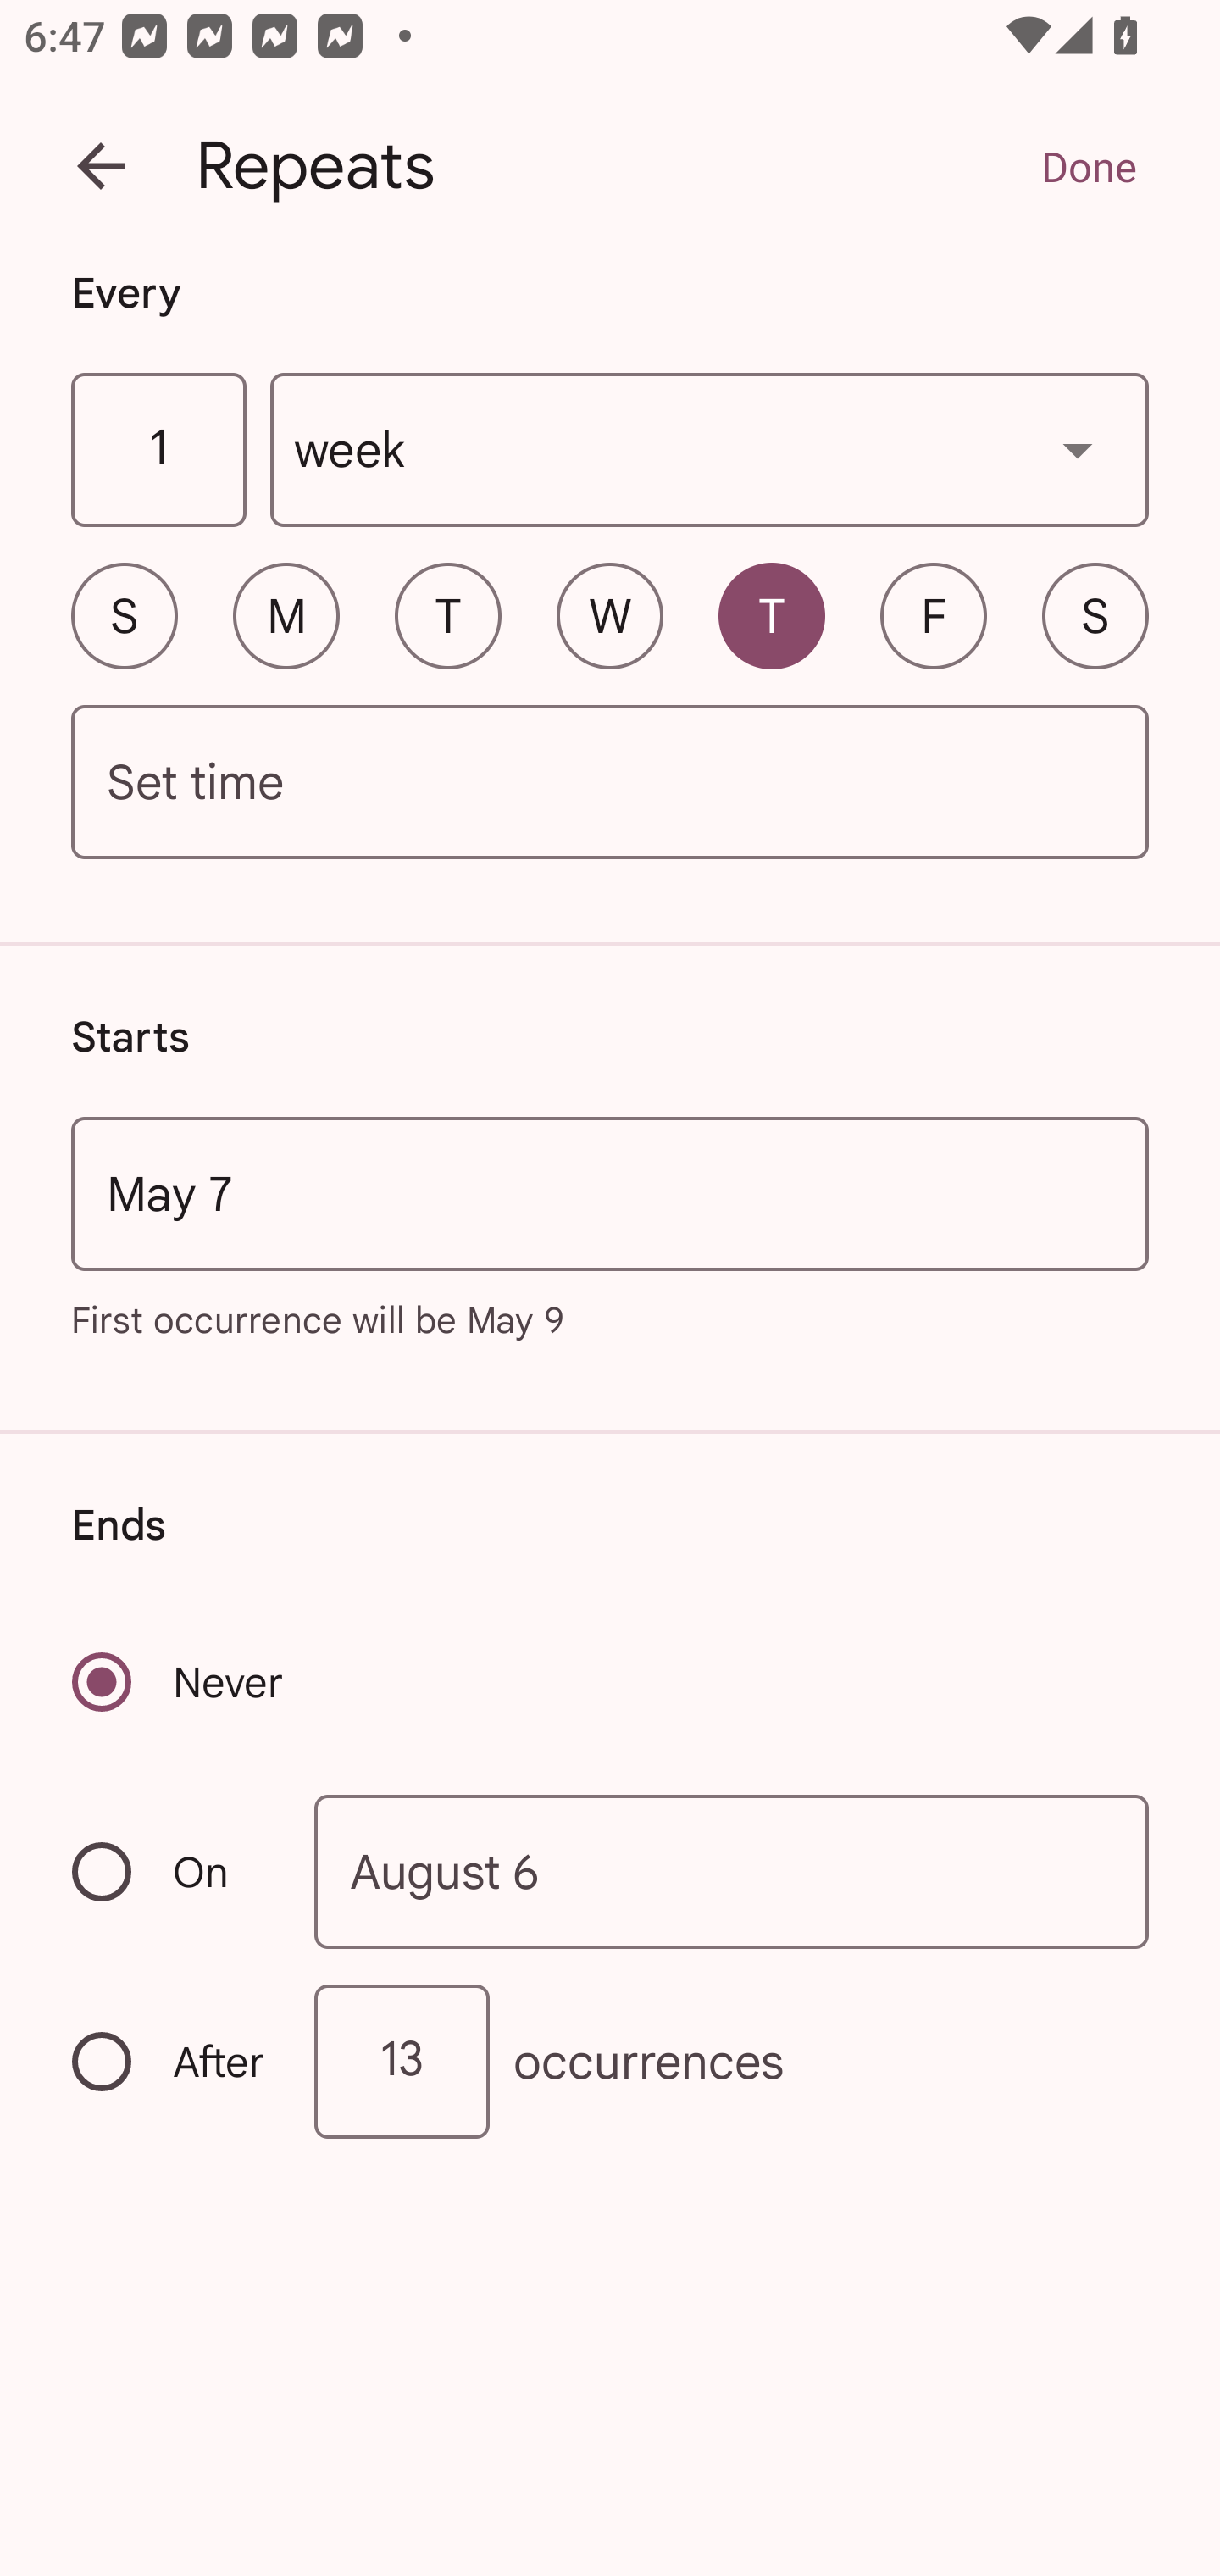  I want to click on May 7, so click(610, 1193).